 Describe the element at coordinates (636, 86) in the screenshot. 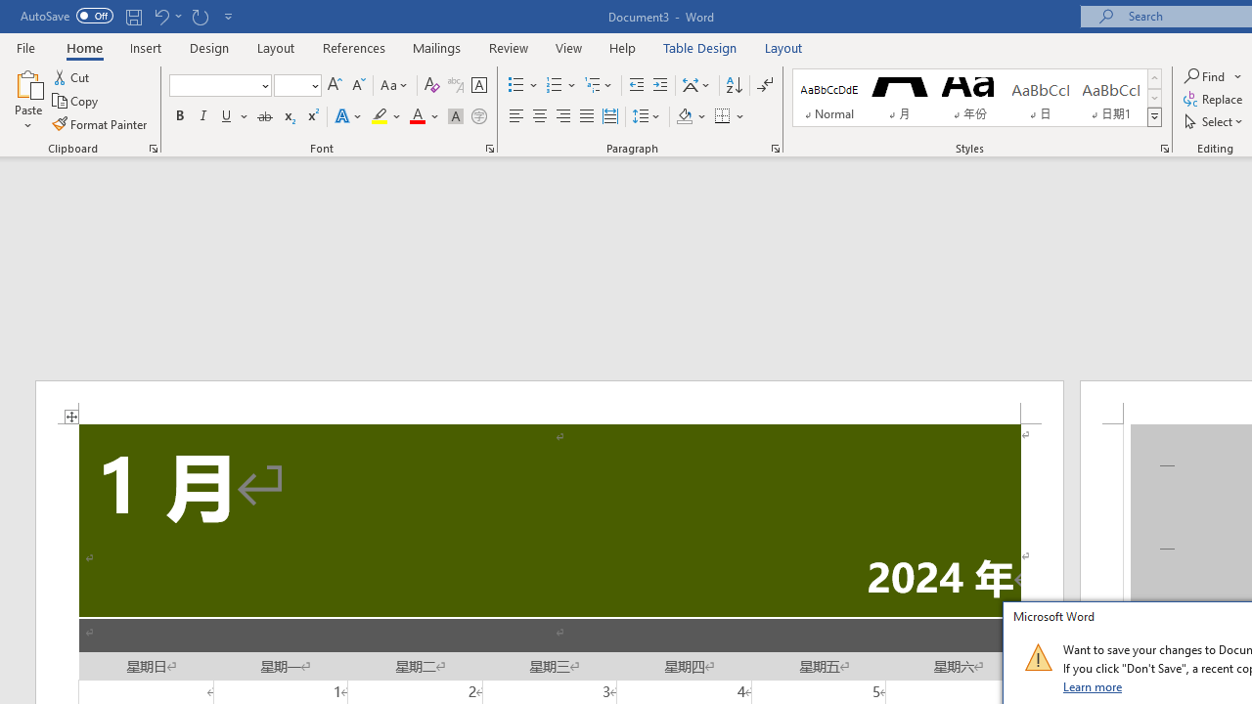

I see `Decrease Indent` at that location.